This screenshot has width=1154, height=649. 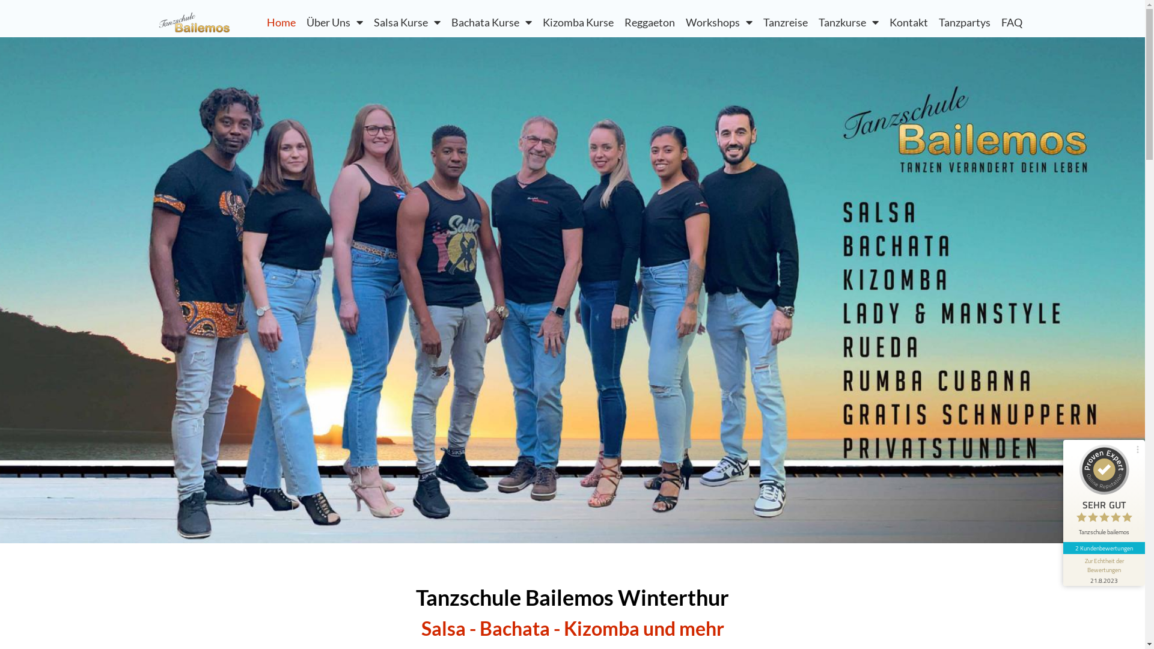 I want to click on Zur Echtheit der
Bewertungen
21.8.2023, so click(x=1104, y=570).